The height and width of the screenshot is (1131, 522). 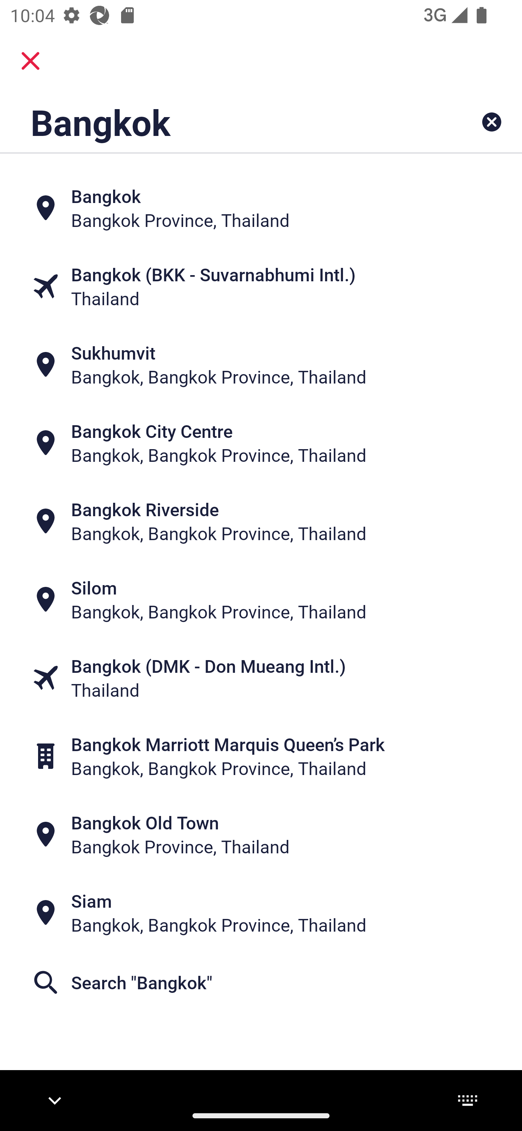 I want to click on Silom Bangkok, Bangkok Province, Thailand, so click(x=261, y=600).